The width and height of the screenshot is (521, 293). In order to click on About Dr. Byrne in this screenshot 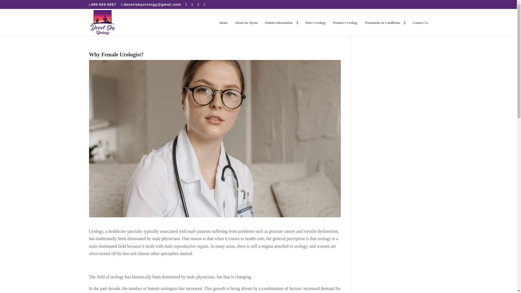, I will do `click(246, 28)`.